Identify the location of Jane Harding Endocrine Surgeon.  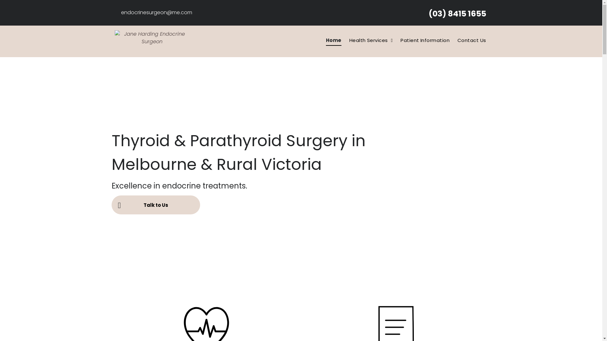
(152, 41).